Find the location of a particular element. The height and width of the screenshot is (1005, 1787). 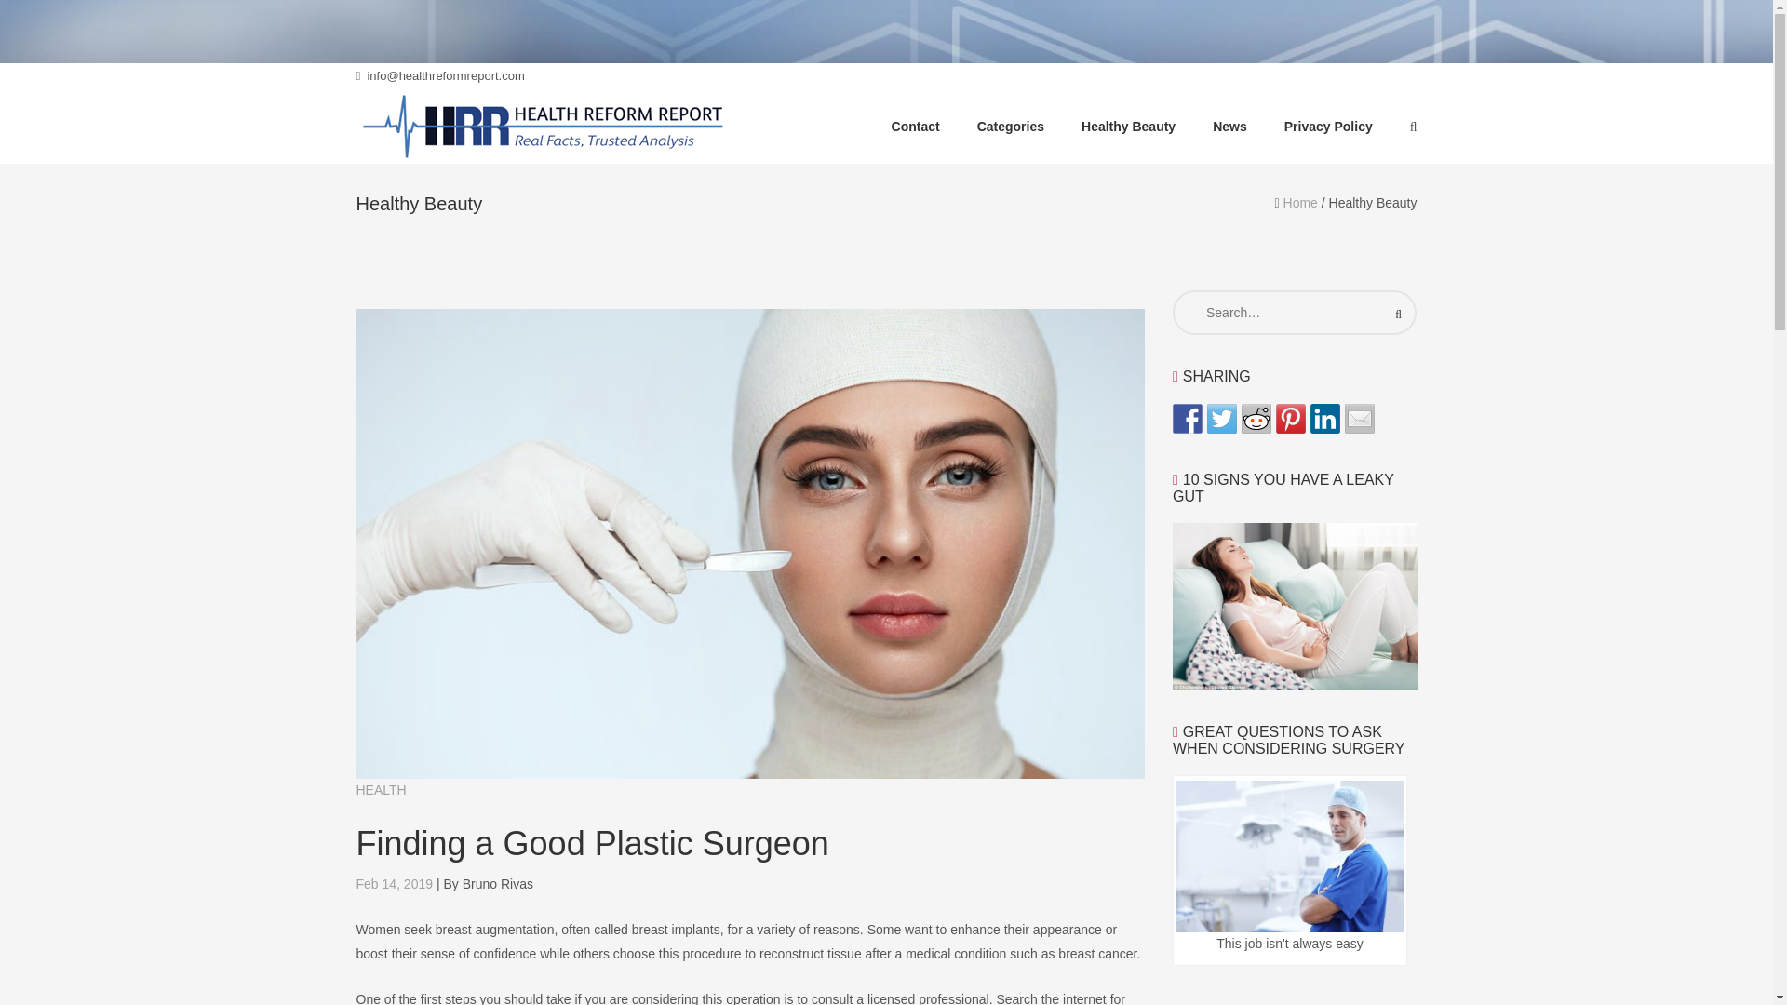

Pin it with Pinterest is located at coordinates (1290, 419).